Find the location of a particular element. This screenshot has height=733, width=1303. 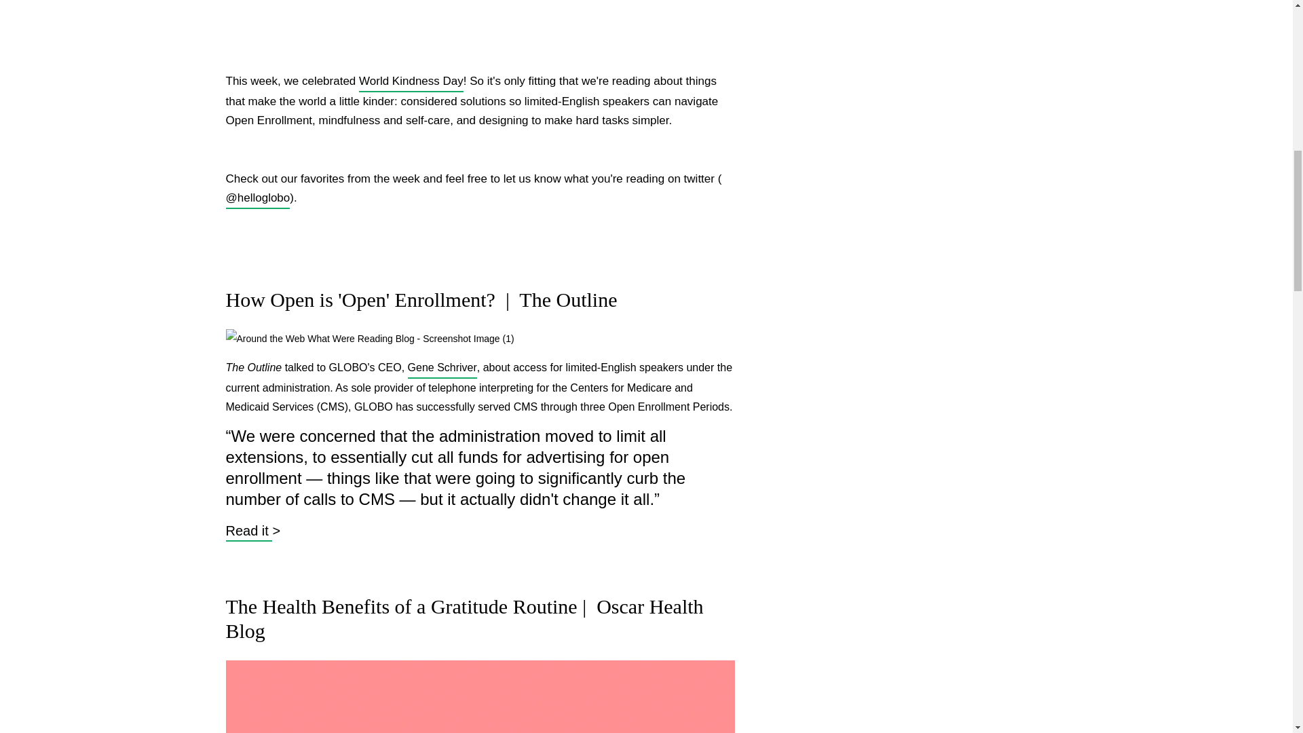

Gene Schriver is located at coordinates (442, 369).